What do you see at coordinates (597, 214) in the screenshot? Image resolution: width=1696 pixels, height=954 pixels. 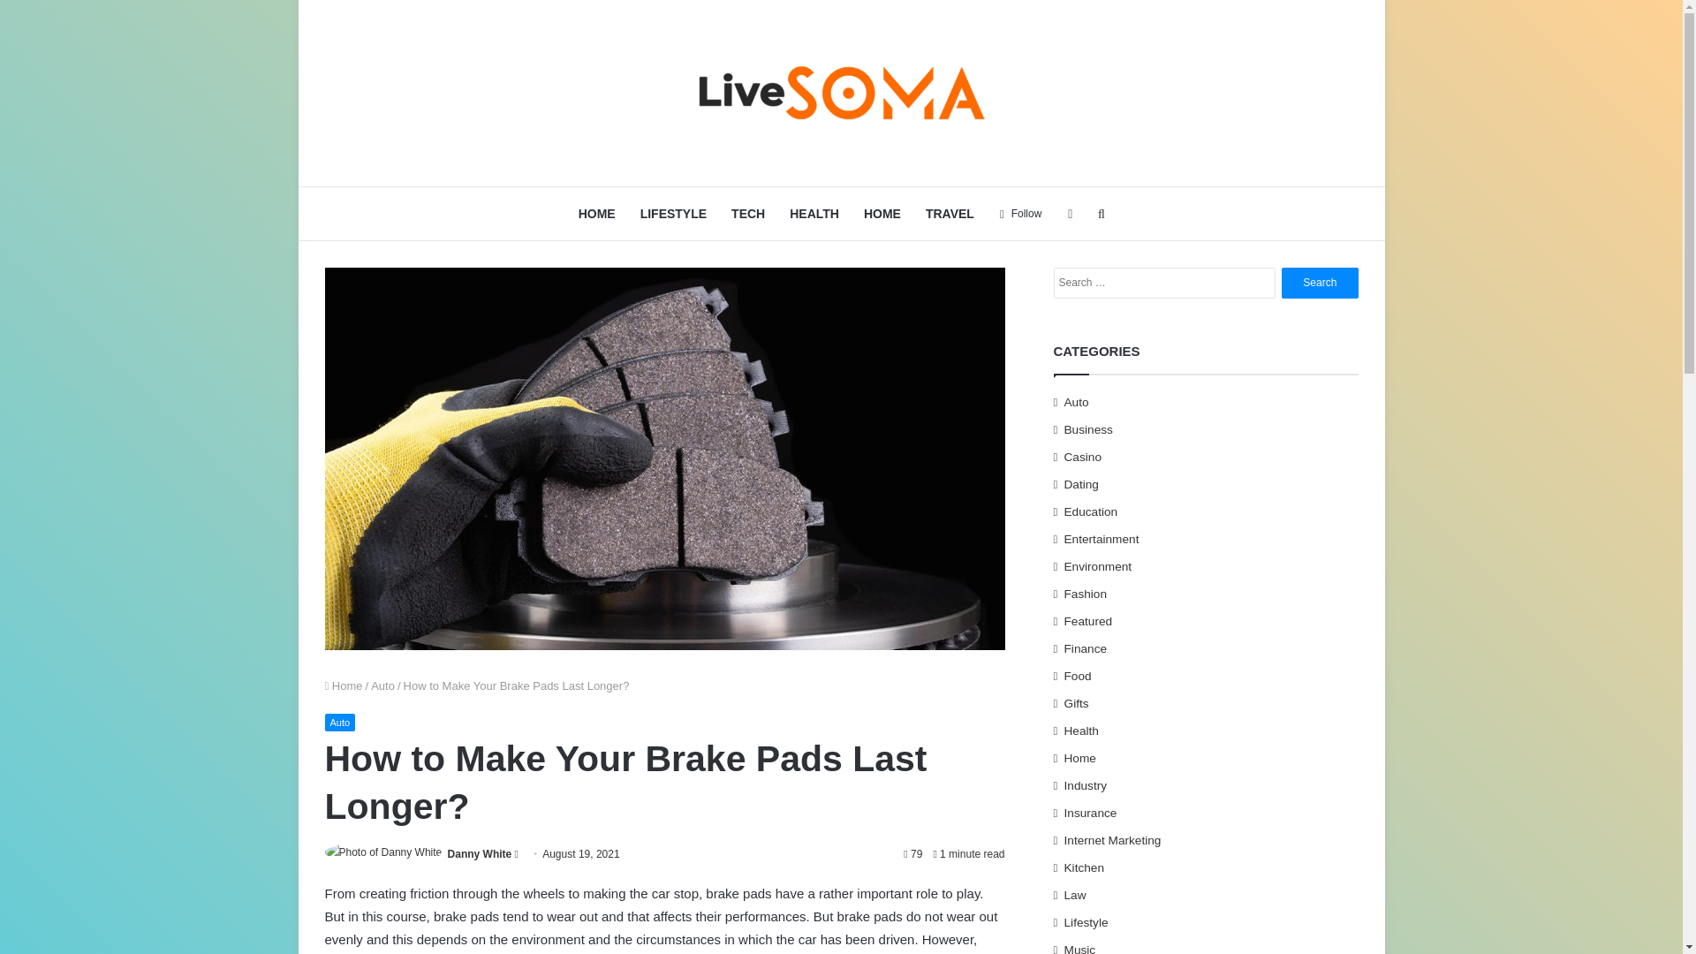 I see `HOME` at bounding box center [597, 214].